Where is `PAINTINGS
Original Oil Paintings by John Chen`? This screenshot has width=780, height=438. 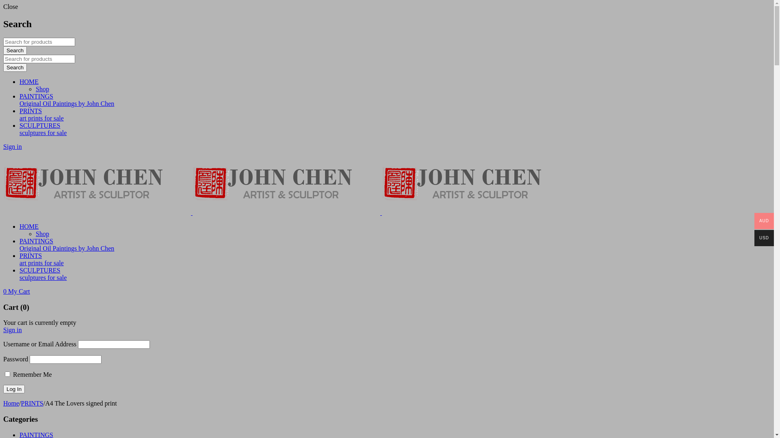 PAINTINGS
Original Oil Paintings by John Chen is located at coordinates (395, 100).